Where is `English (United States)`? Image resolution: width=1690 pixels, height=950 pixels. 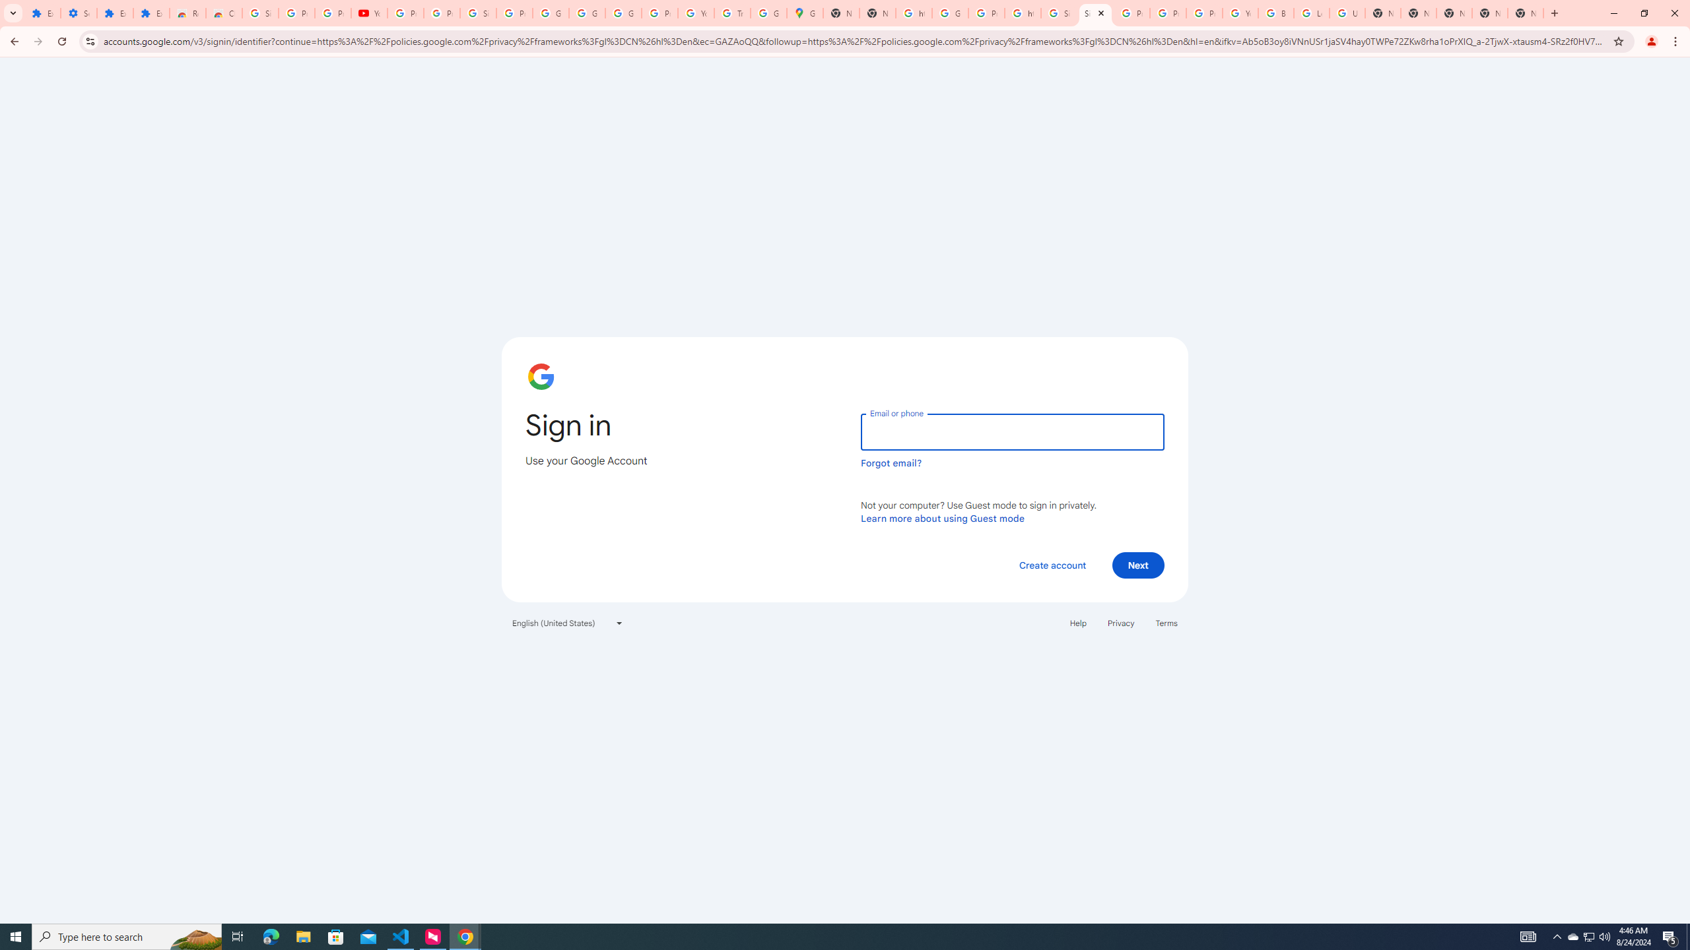 English (United States) is located at coordinates (568, 623).